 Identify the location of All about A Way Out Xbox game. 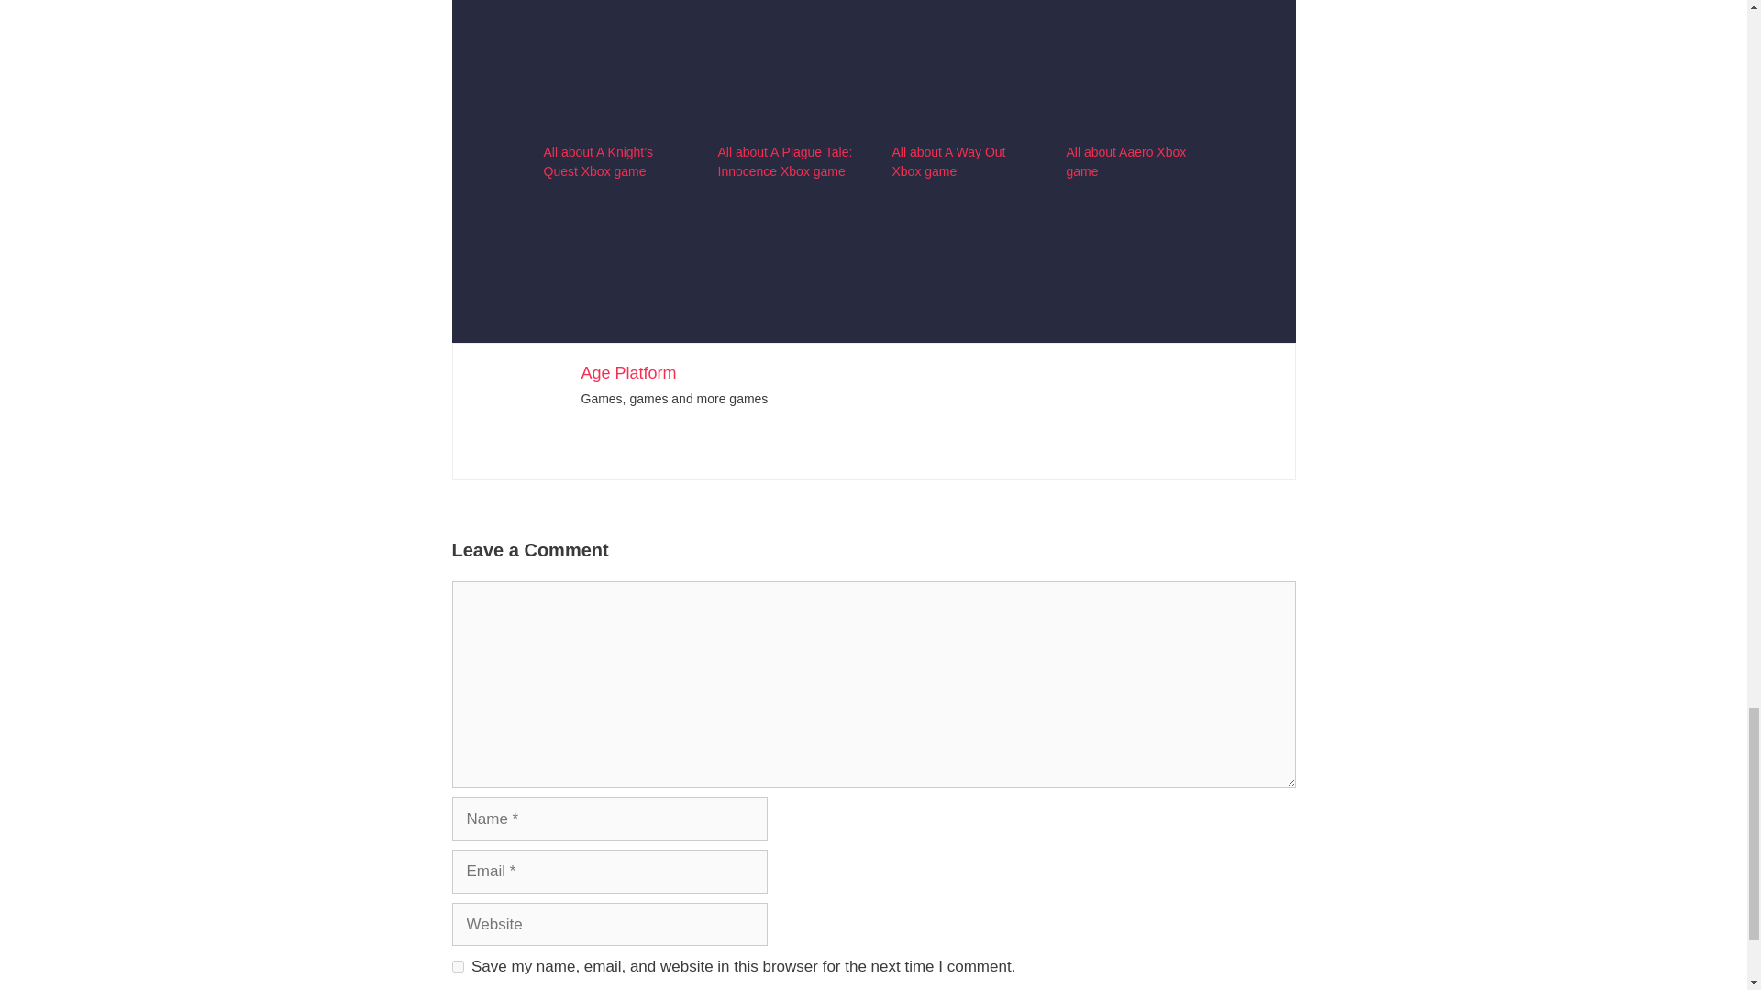
(948, 161).